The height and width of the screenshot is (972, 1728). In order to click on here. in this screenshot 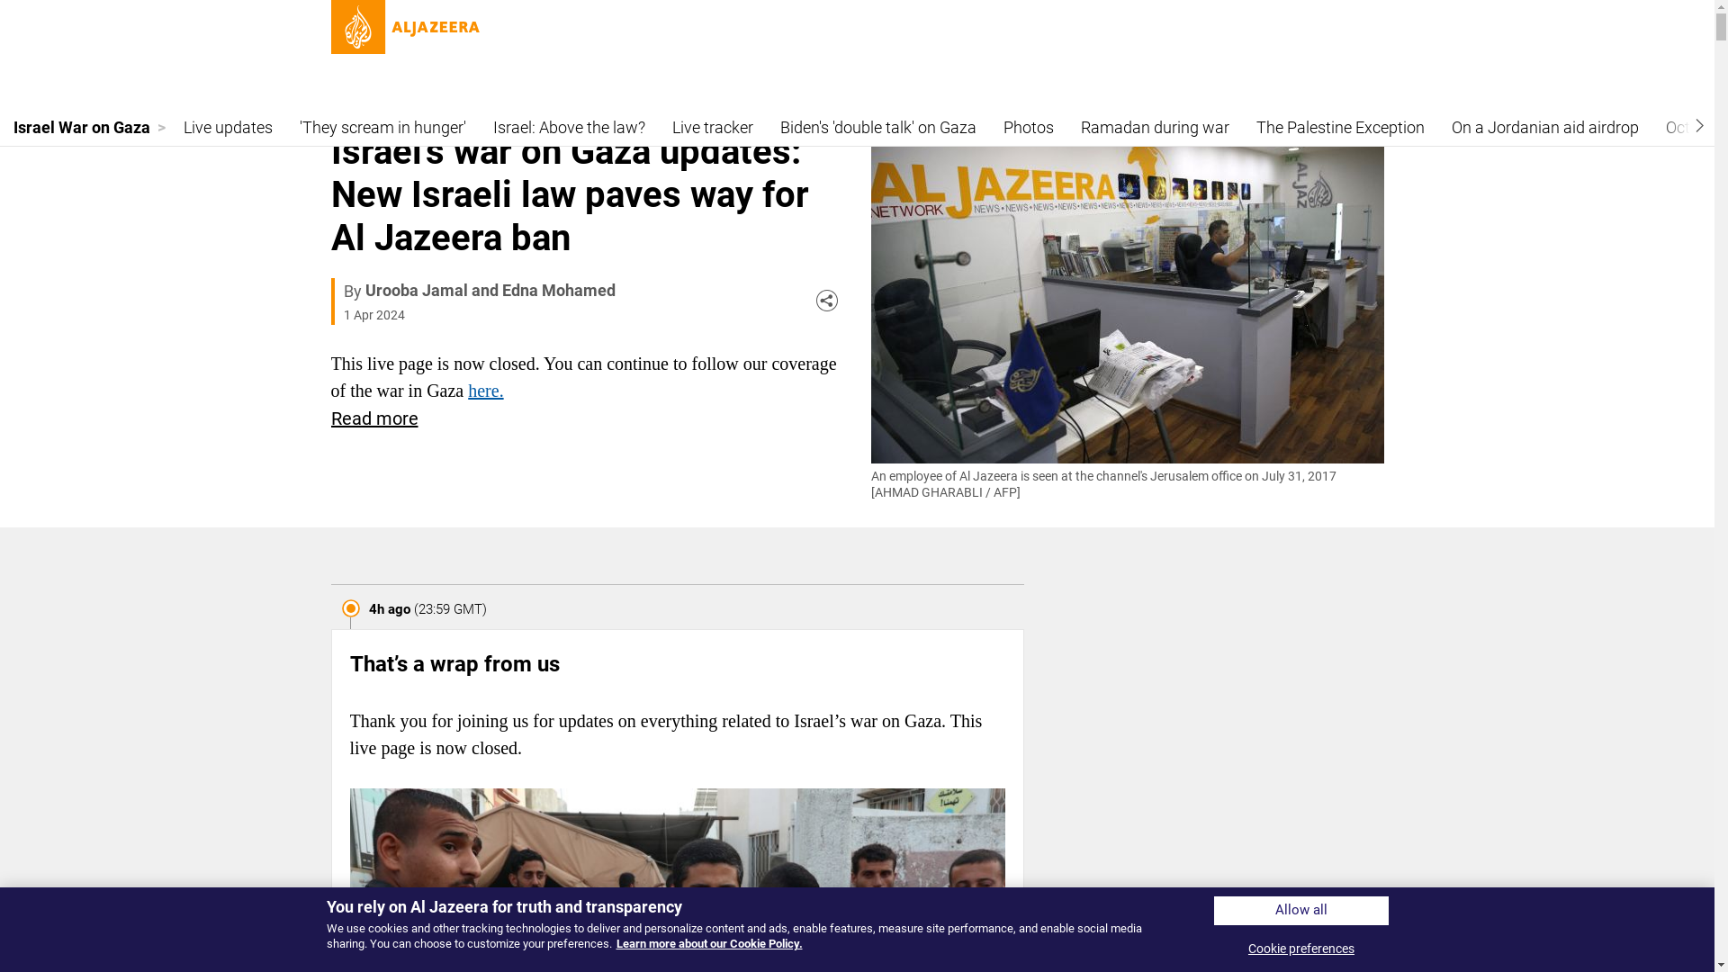, I will do `click(485, 391)`.